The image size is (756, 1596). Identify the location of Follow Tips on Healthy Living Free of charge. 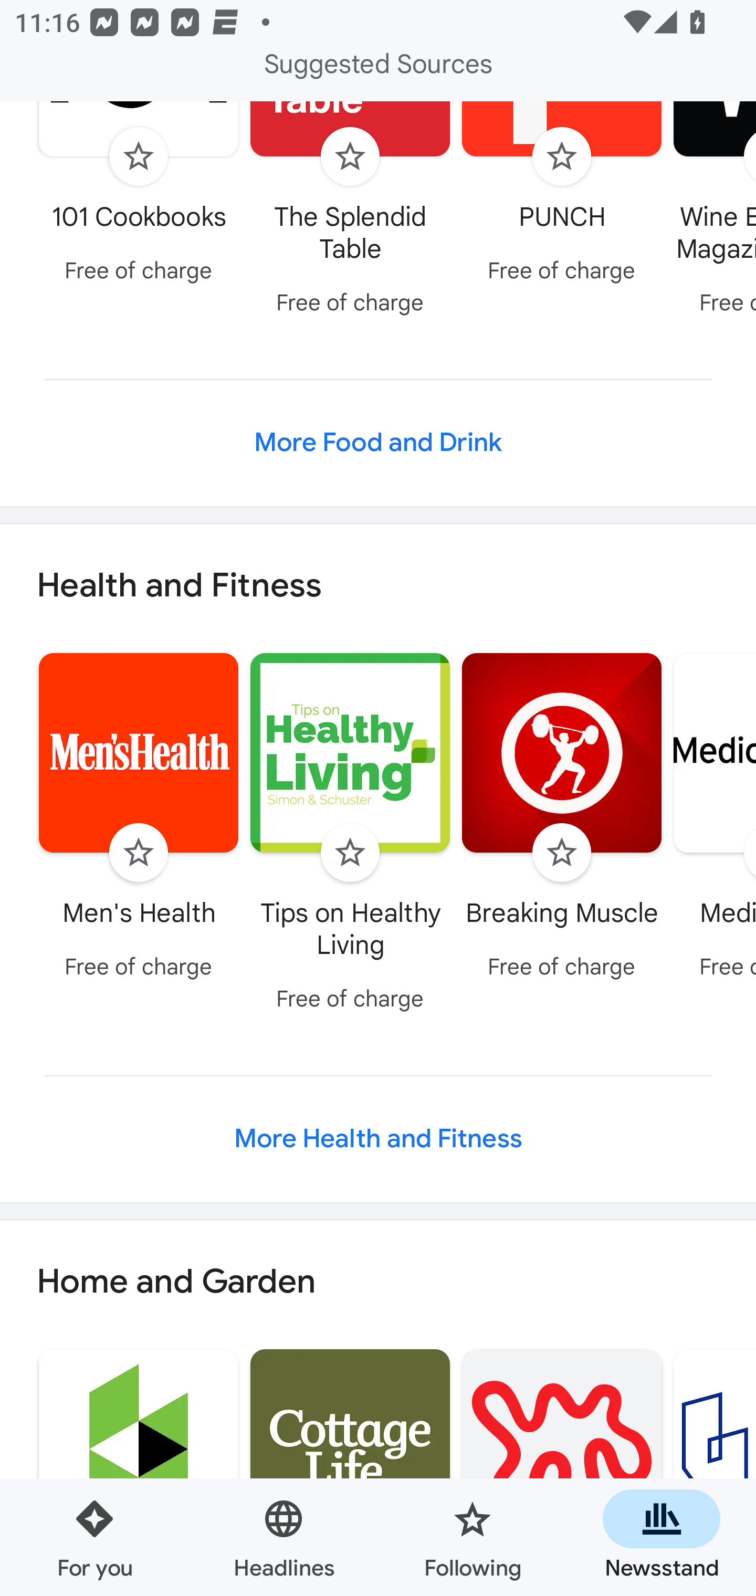
(350, 835).